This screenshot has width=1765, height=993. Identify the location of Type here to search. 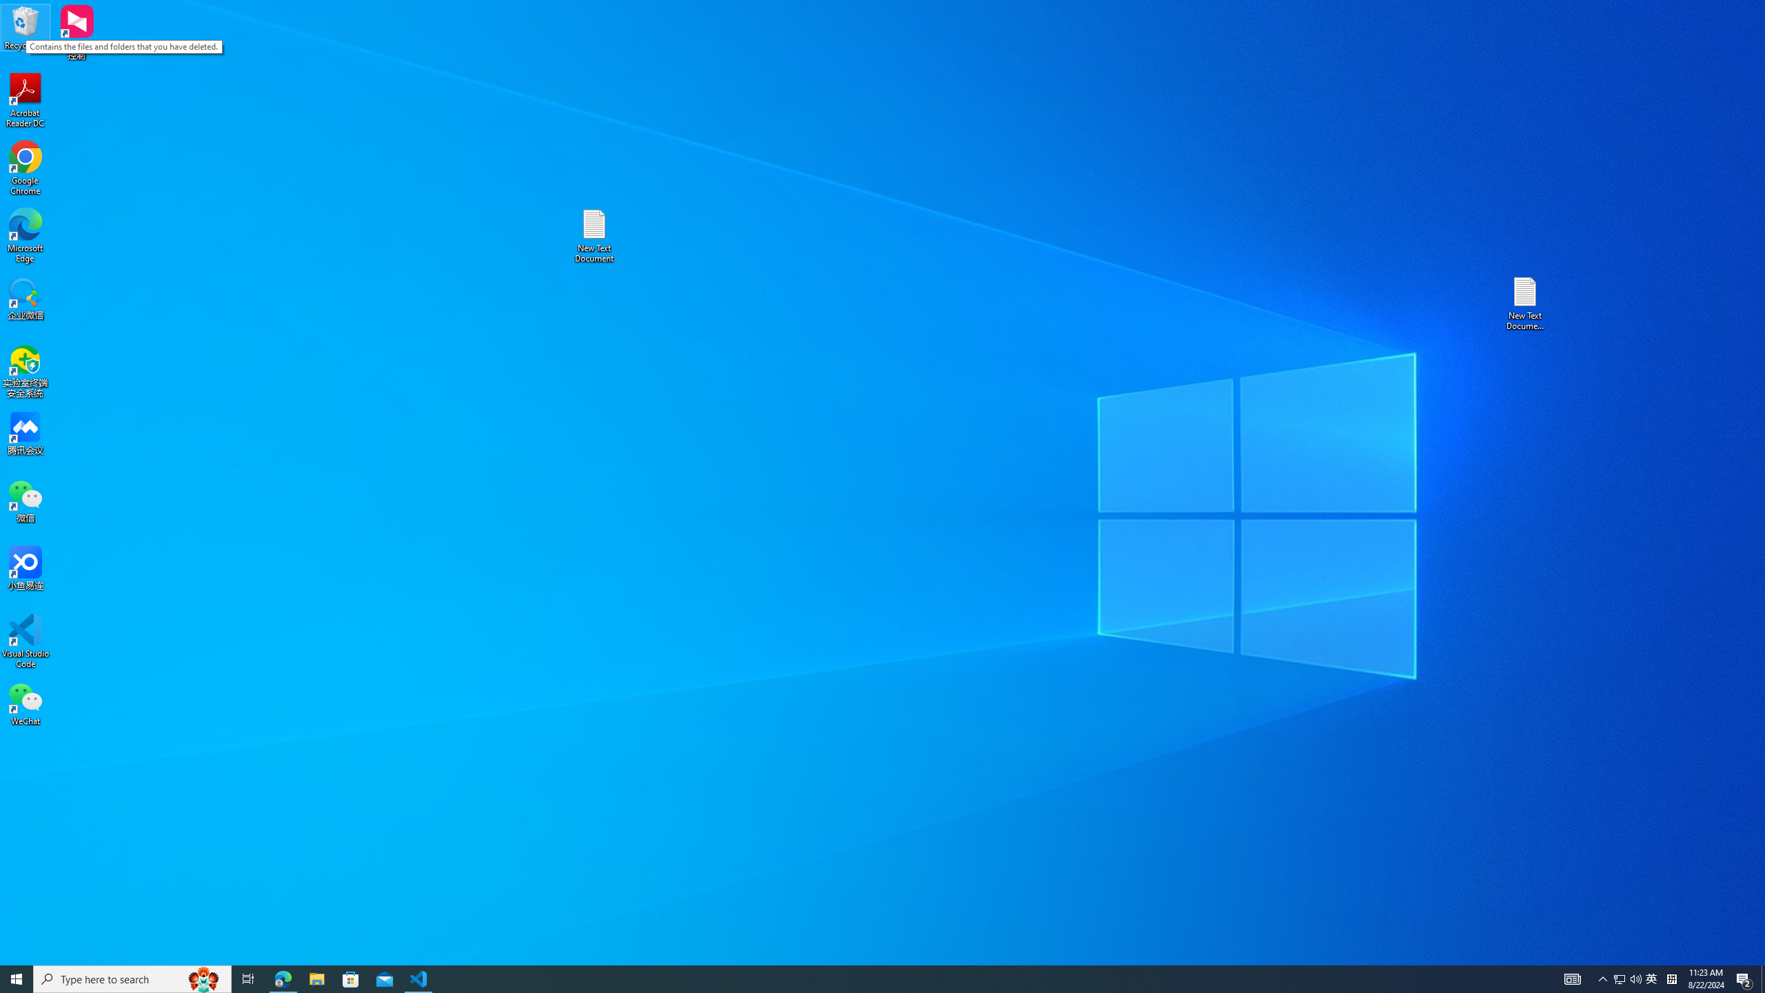
(858, 979).